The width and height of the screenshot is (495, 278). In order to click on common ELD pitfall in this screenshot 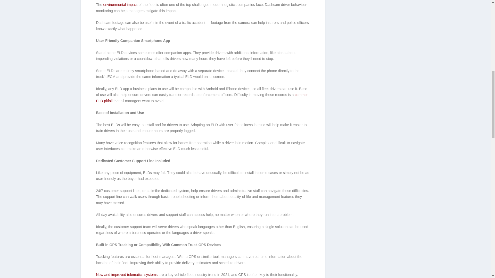, I will do `click(202, 98)`.